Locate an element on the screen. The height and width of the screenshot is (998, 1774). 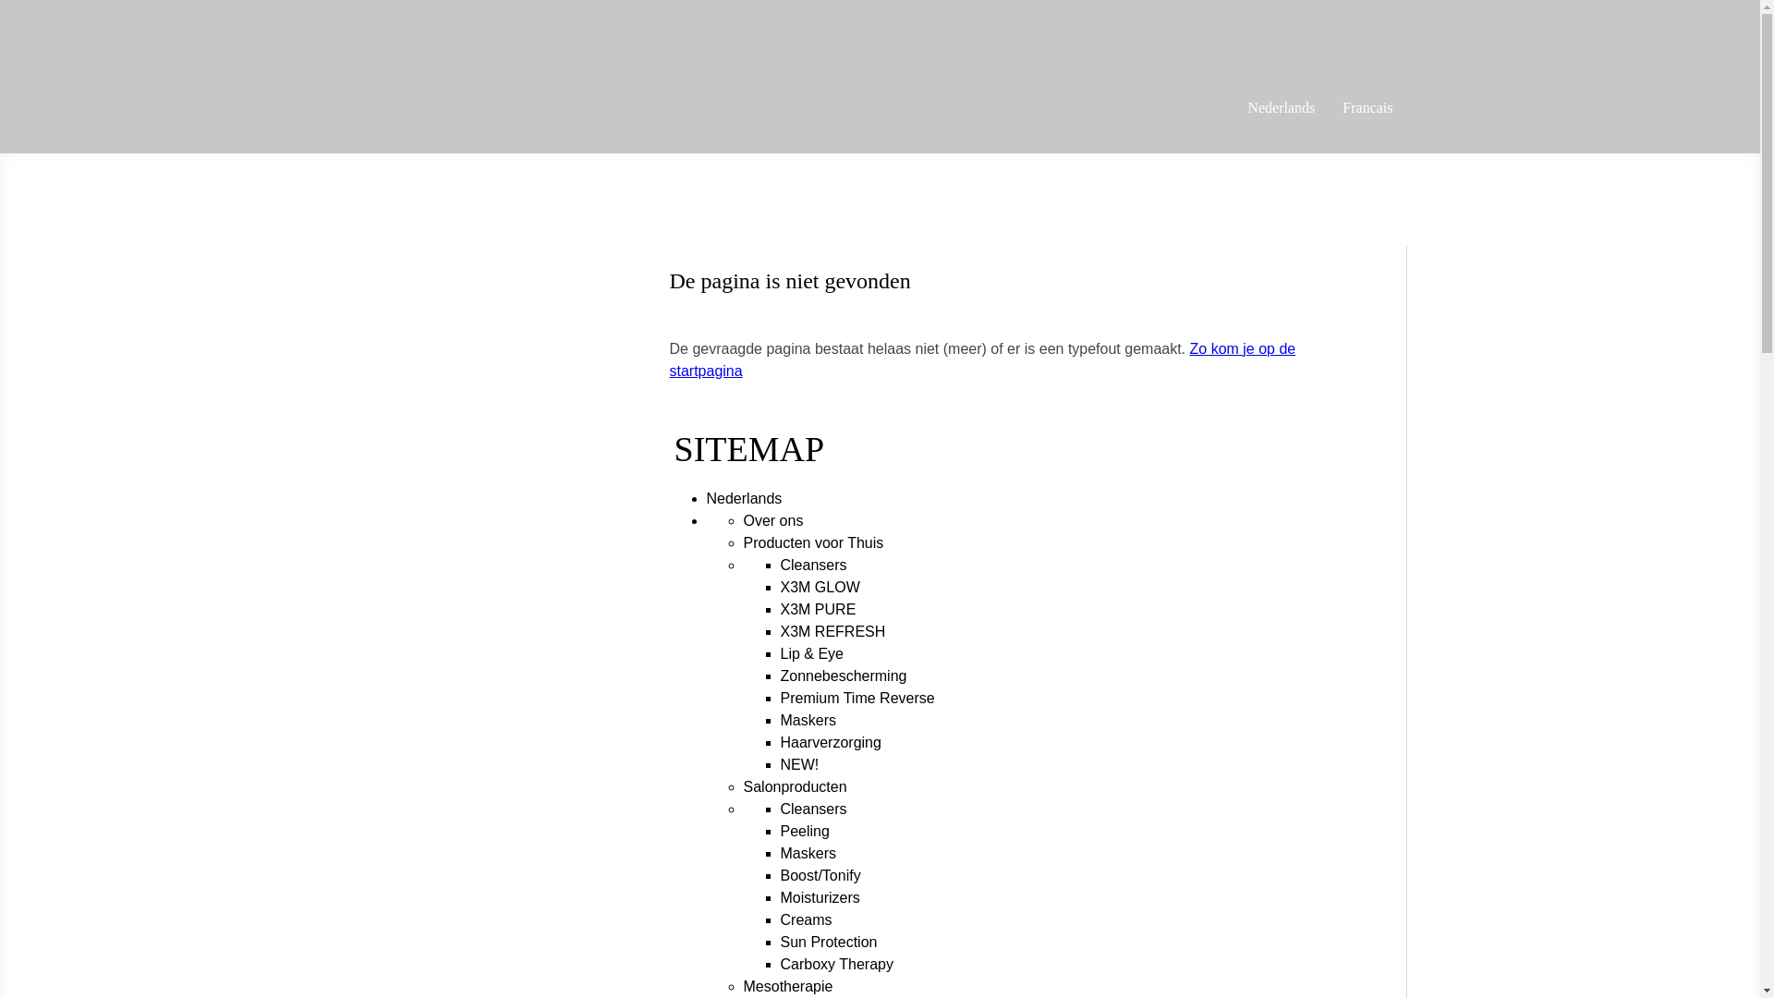
Boost/Tonify is located at coordinates (820, 876).